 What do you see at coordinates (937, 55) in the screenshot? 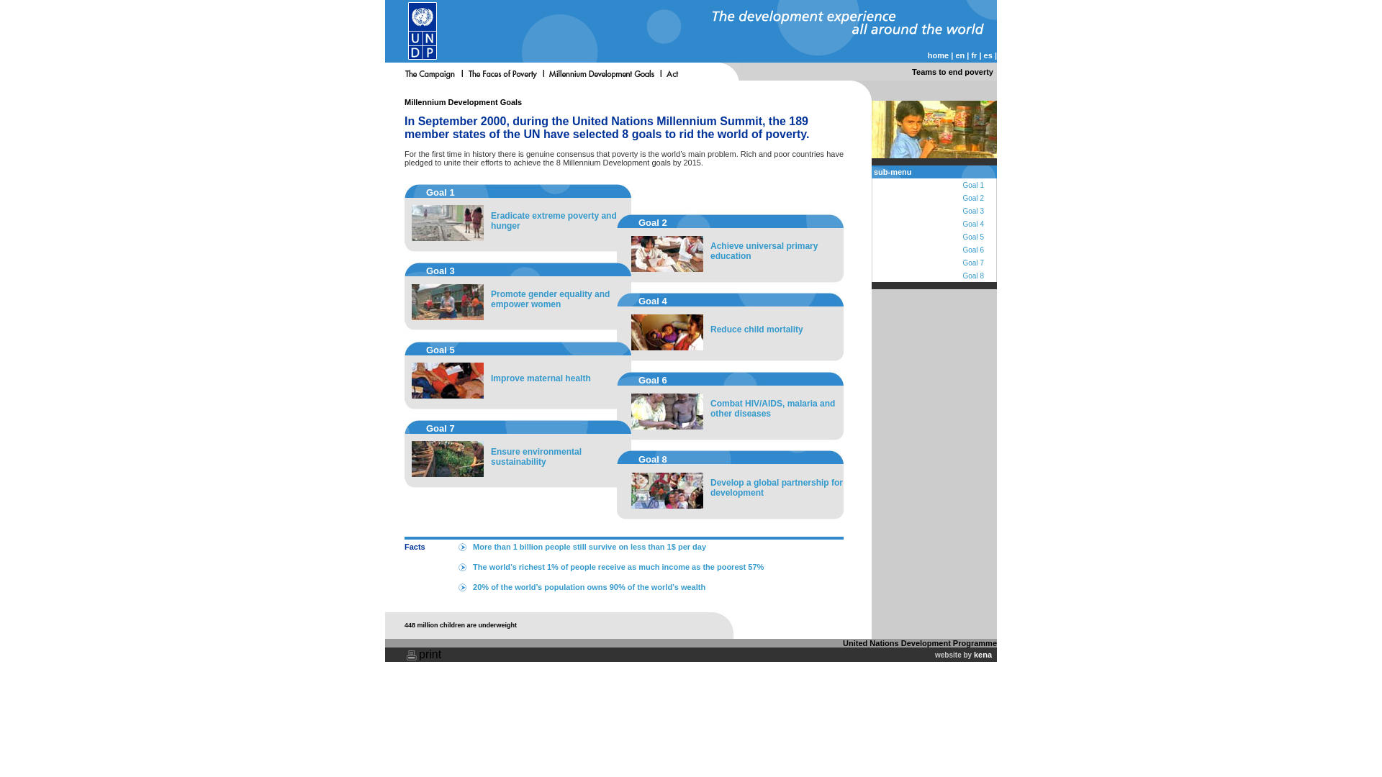
I see `home` at bounding box center [937, 55].